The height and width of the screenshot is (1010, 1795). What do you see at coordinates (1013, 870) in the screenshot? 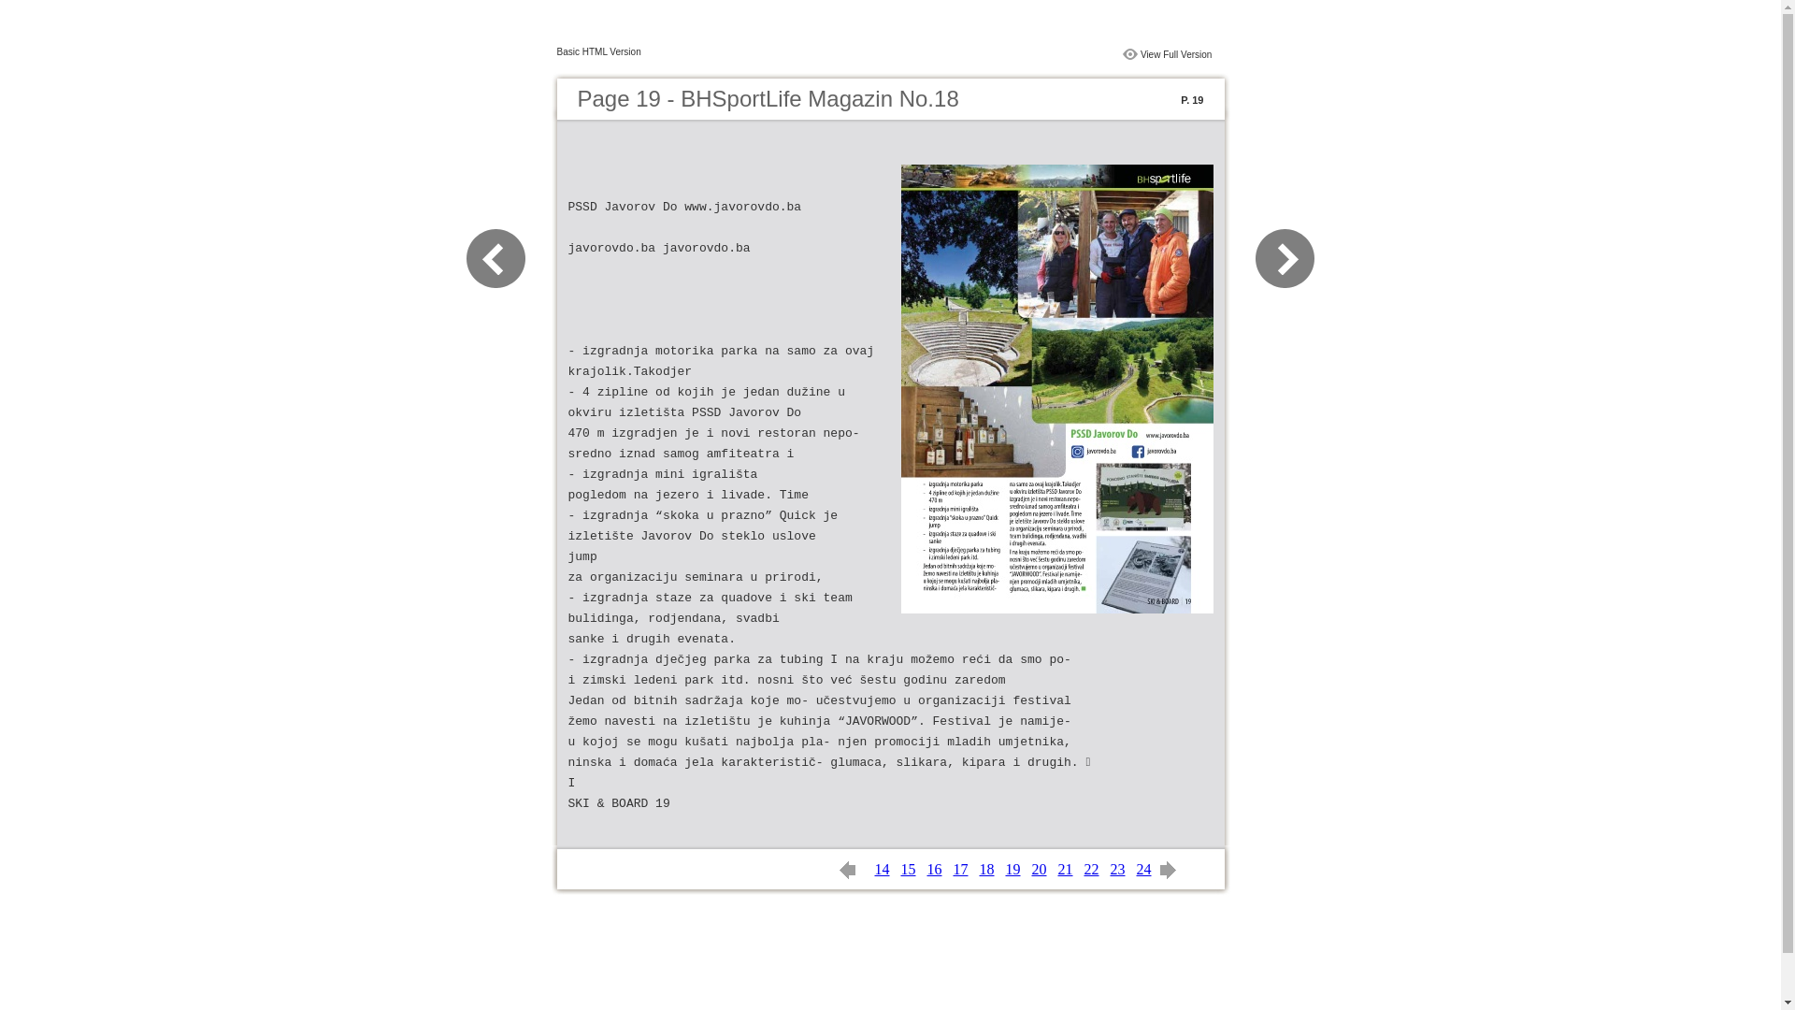
I see `19` at bounding box center [1013, 870].